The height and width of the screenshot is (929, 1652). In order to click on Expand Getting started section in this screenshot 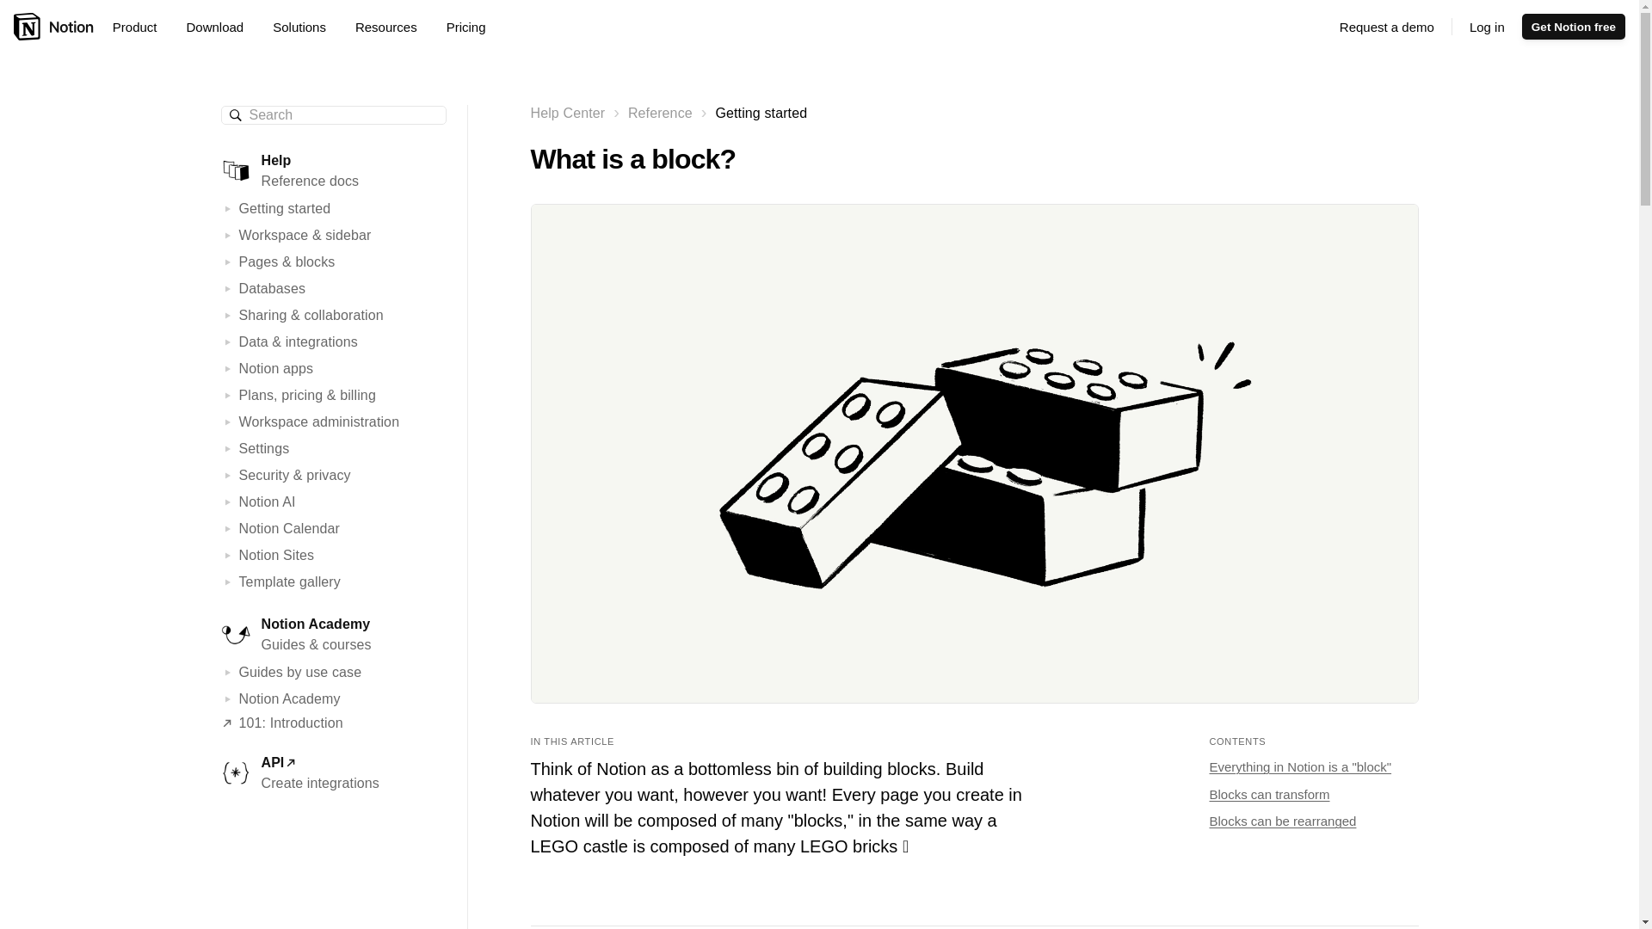, I will do `click(229, 208)`.